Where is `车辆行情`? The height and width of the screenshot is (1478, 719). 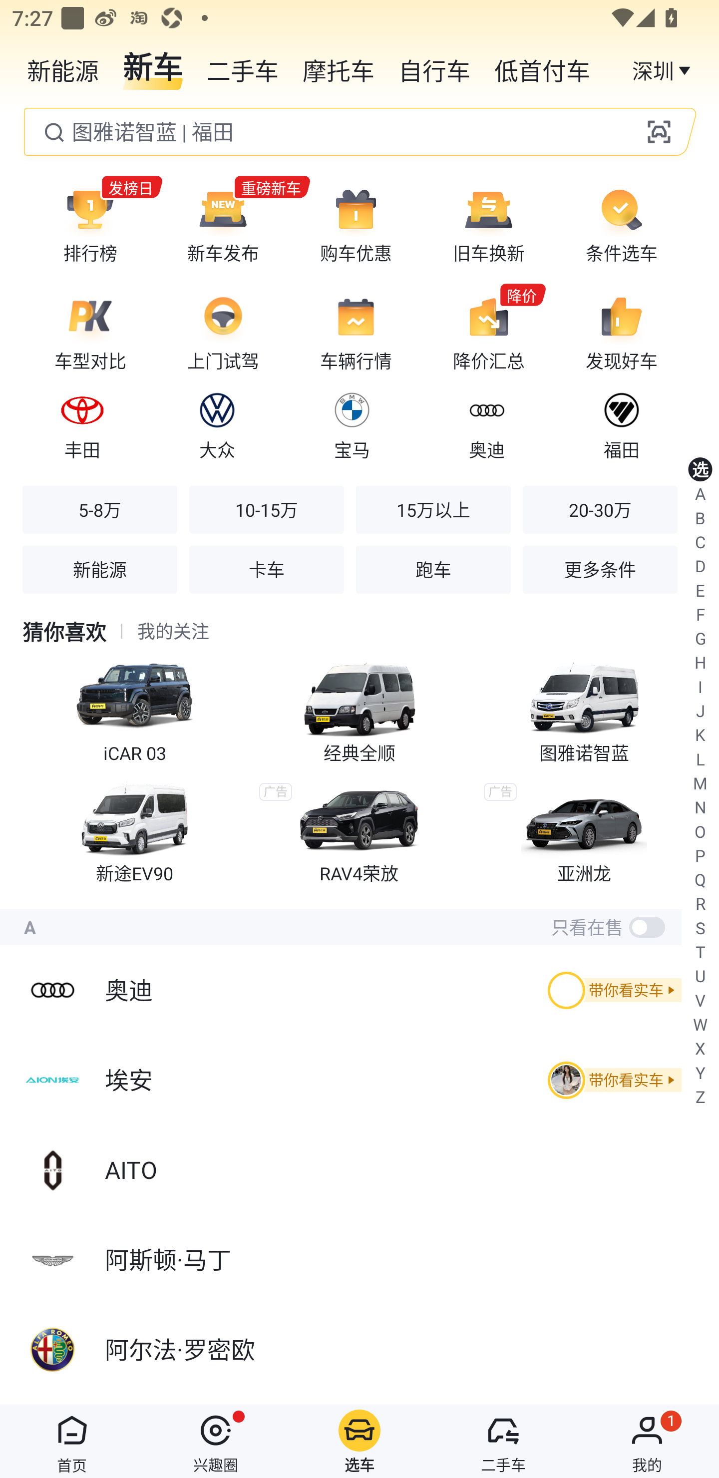
车辆行情 is located at coordinates (356, 333).